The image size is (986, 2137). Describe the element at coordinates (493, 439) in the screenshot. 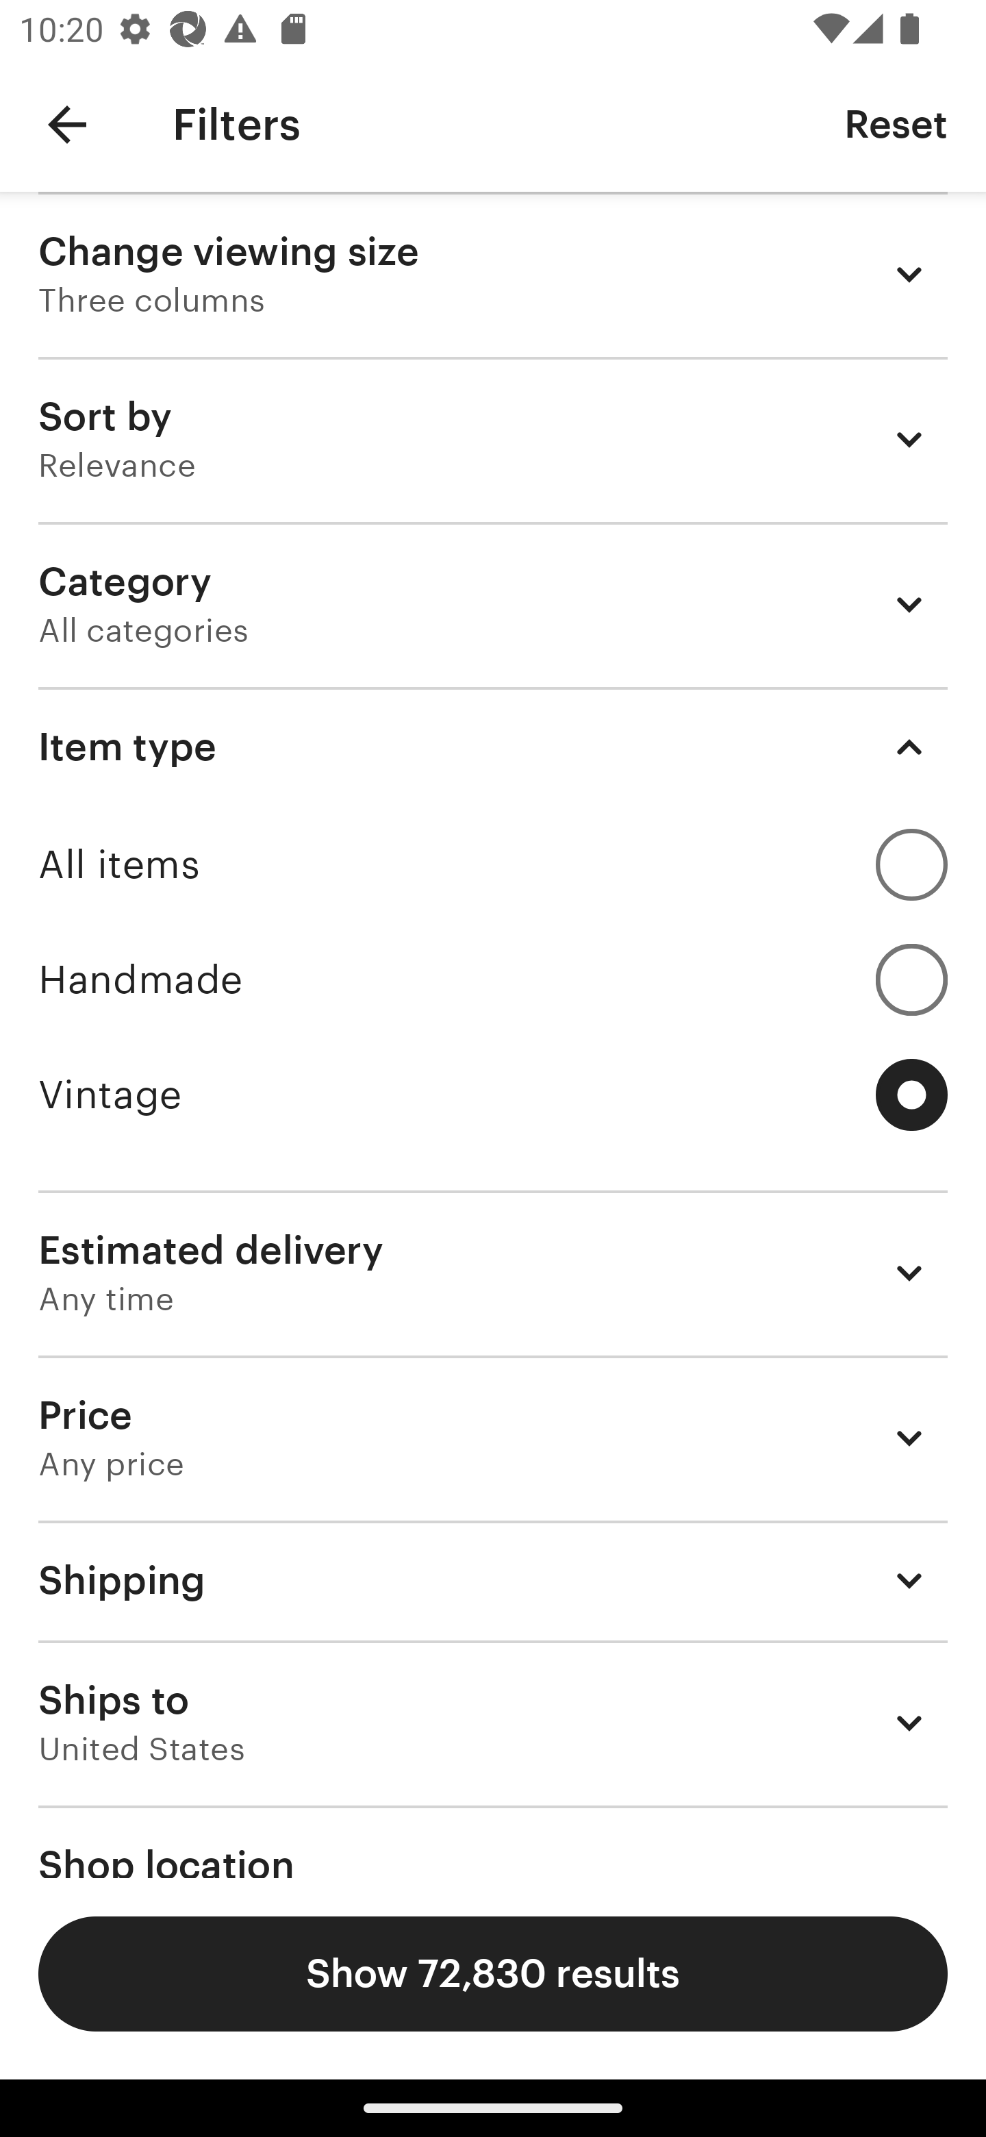

I see `Sort by Relevance` at that location.